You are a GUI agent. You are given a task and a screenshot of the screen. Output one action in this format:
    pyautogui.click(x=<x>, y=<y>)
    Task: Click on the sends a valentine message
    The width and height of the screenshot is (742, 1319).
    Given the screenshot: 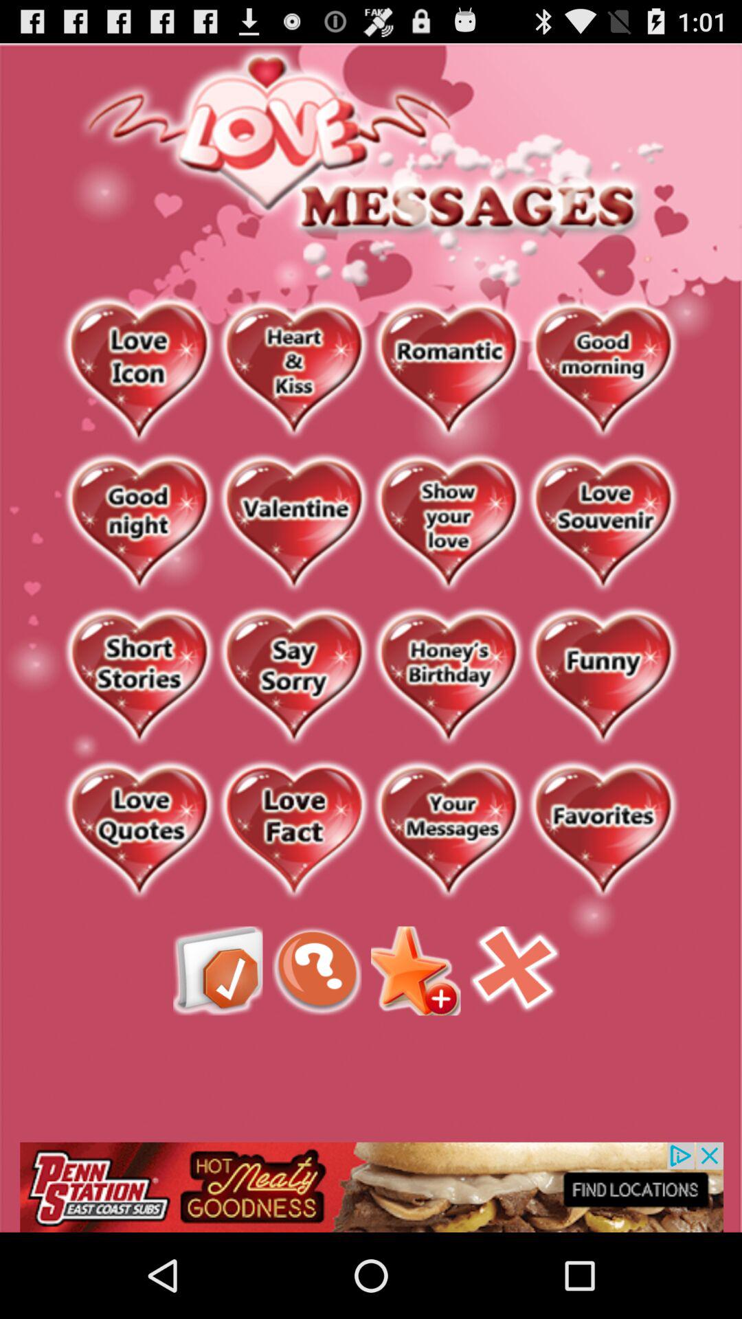 What is the action you would take?
    pyautogui.click(x=294, y=523)
    